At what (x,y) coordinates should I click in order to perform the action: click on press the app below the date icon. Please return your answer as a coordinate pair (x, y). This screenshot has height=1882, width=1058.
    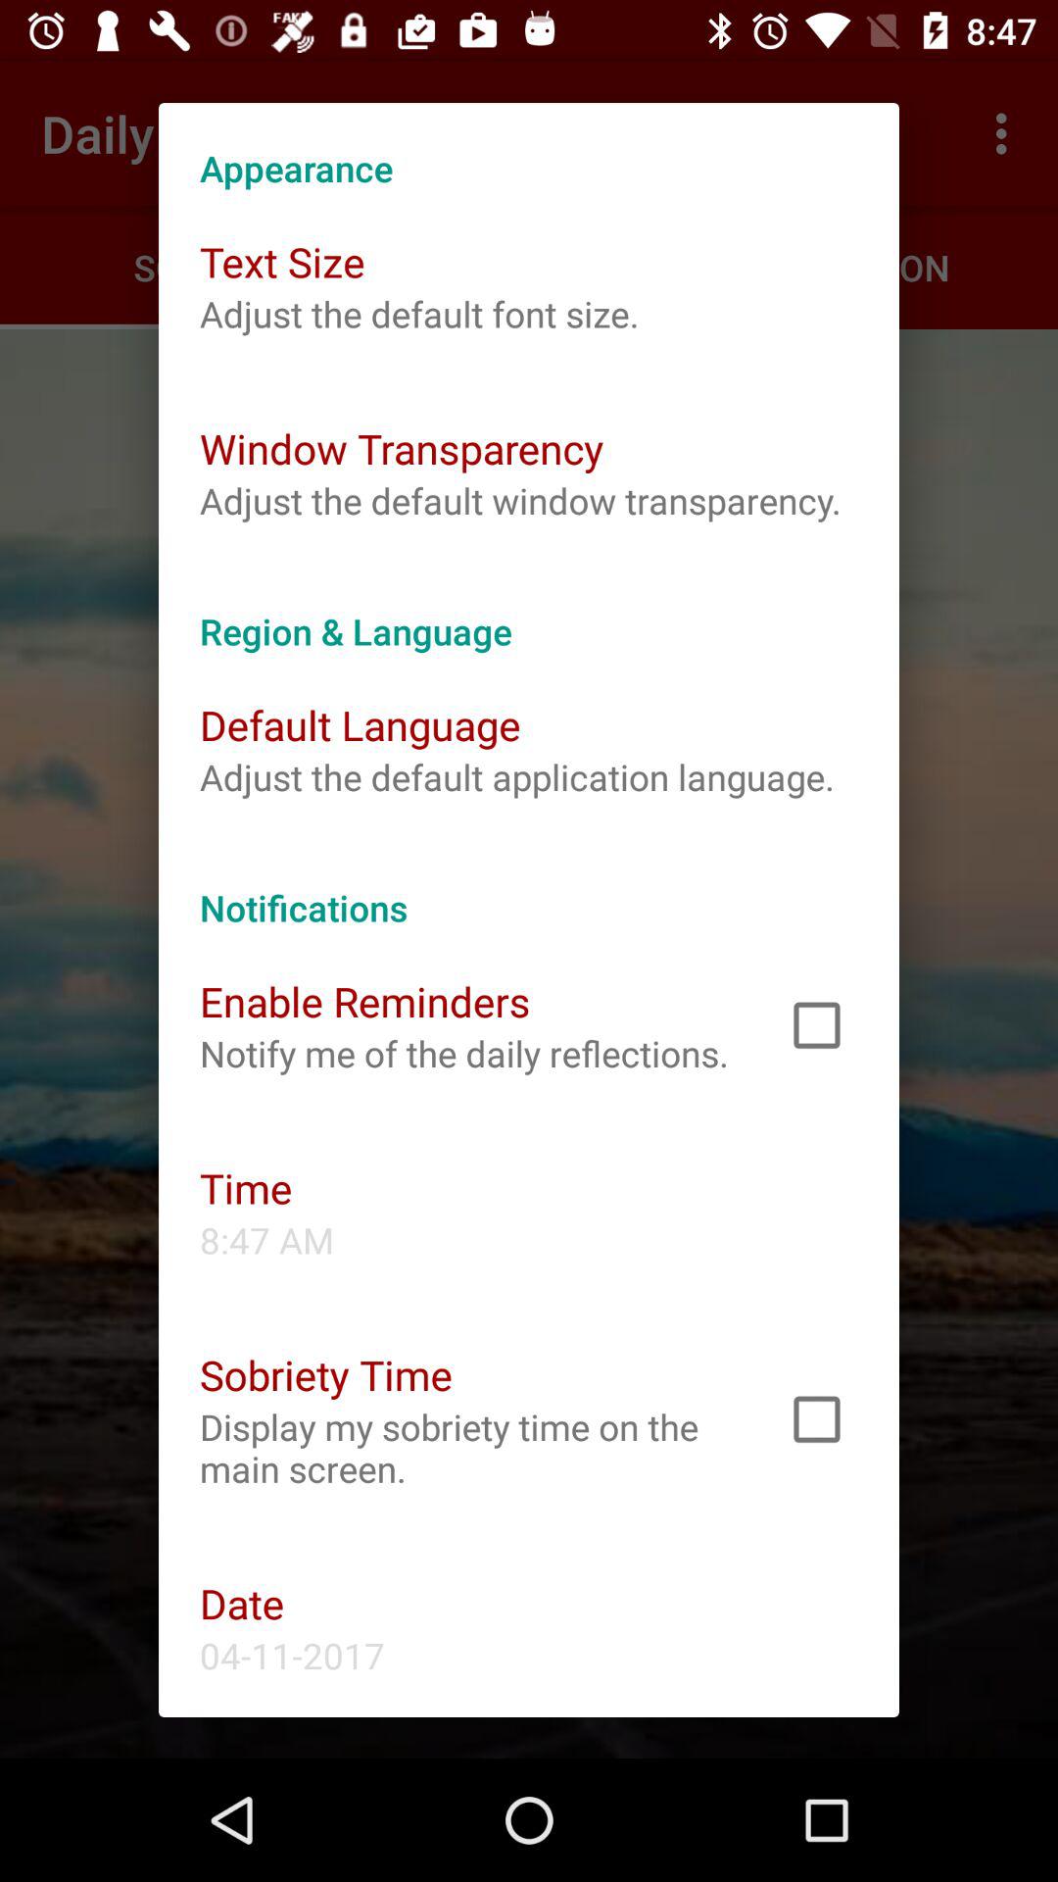
    Looking at the image, I should click on (292, 1655).